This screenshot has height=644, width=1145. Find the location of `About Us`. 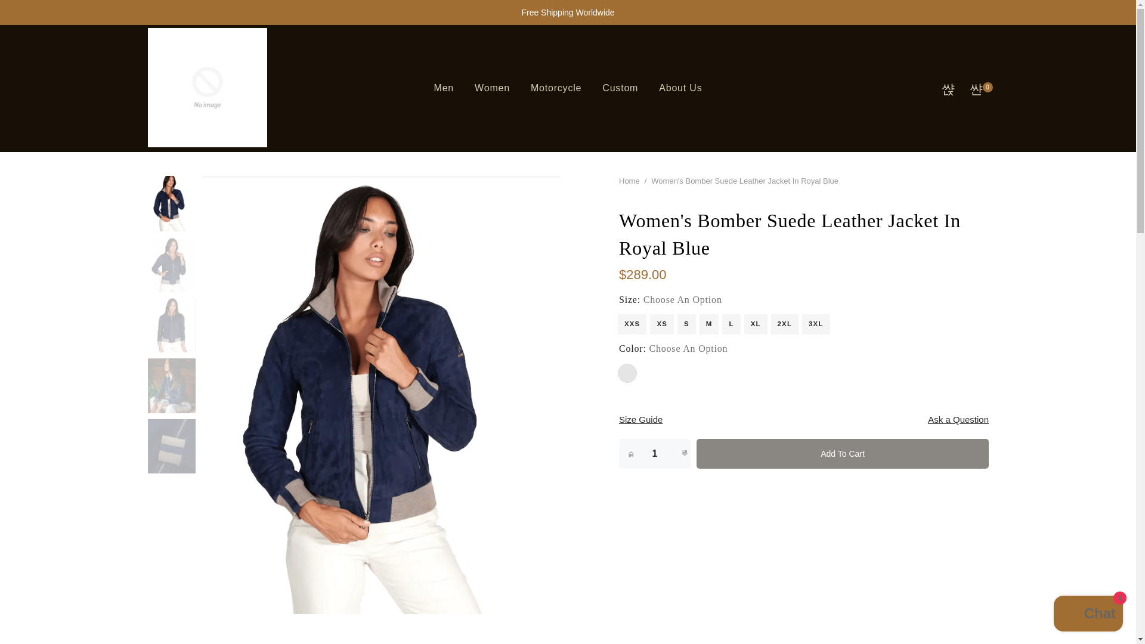

About Us is located at coordinates (680, 88).